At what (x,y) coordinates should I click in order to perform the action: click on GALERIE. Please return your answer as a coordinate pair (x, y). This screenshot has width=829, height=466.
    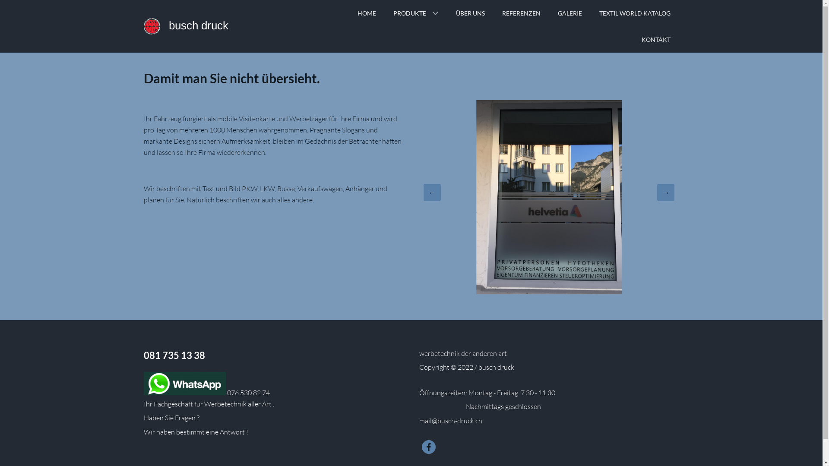
    Looking at the image, I should click on (570, 13).